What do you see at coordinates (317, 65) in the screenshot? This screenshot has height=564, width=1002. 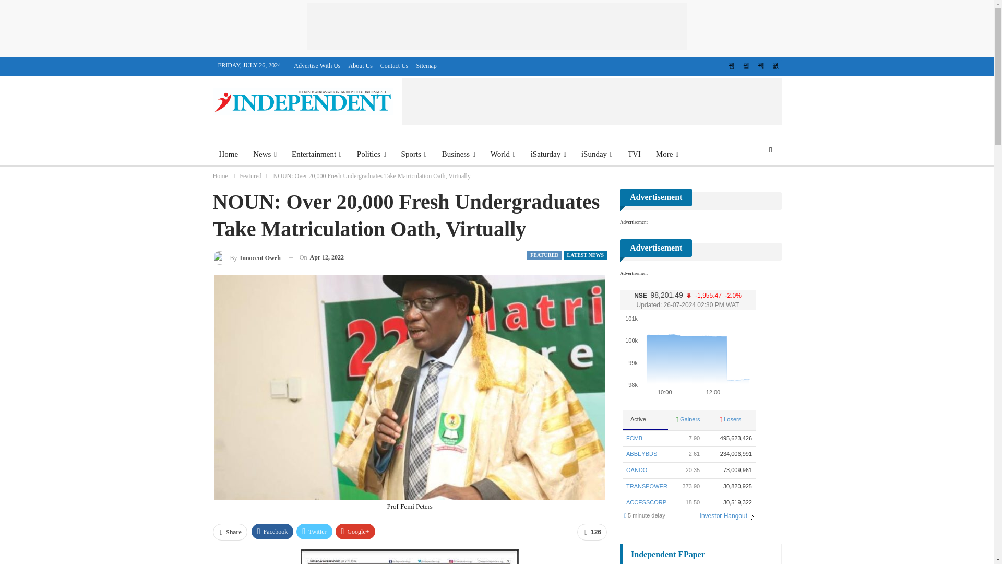 I see `Advertise With Us` at bounding box center [317, 65].